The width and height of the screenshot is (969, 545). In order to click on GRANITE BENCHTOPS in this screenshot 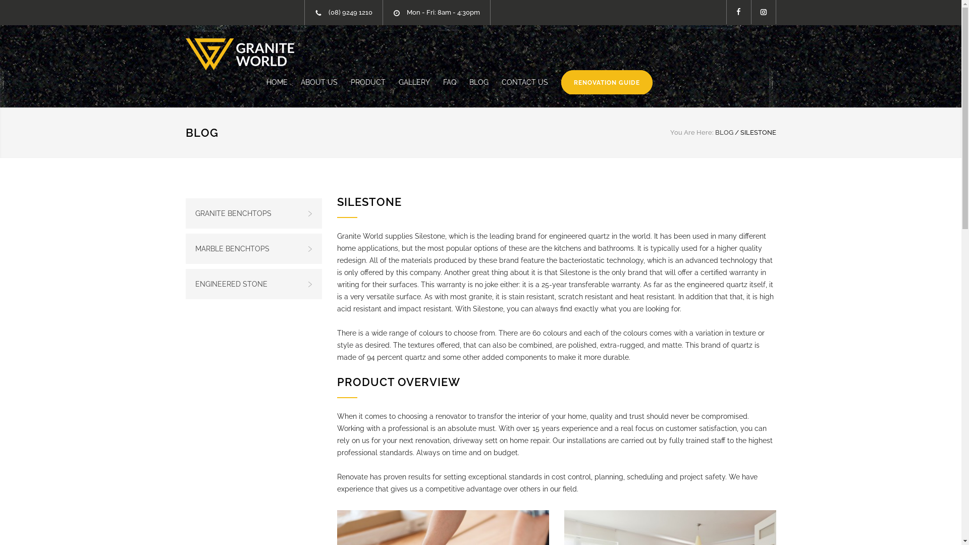, I will do `click(254, 213)`.